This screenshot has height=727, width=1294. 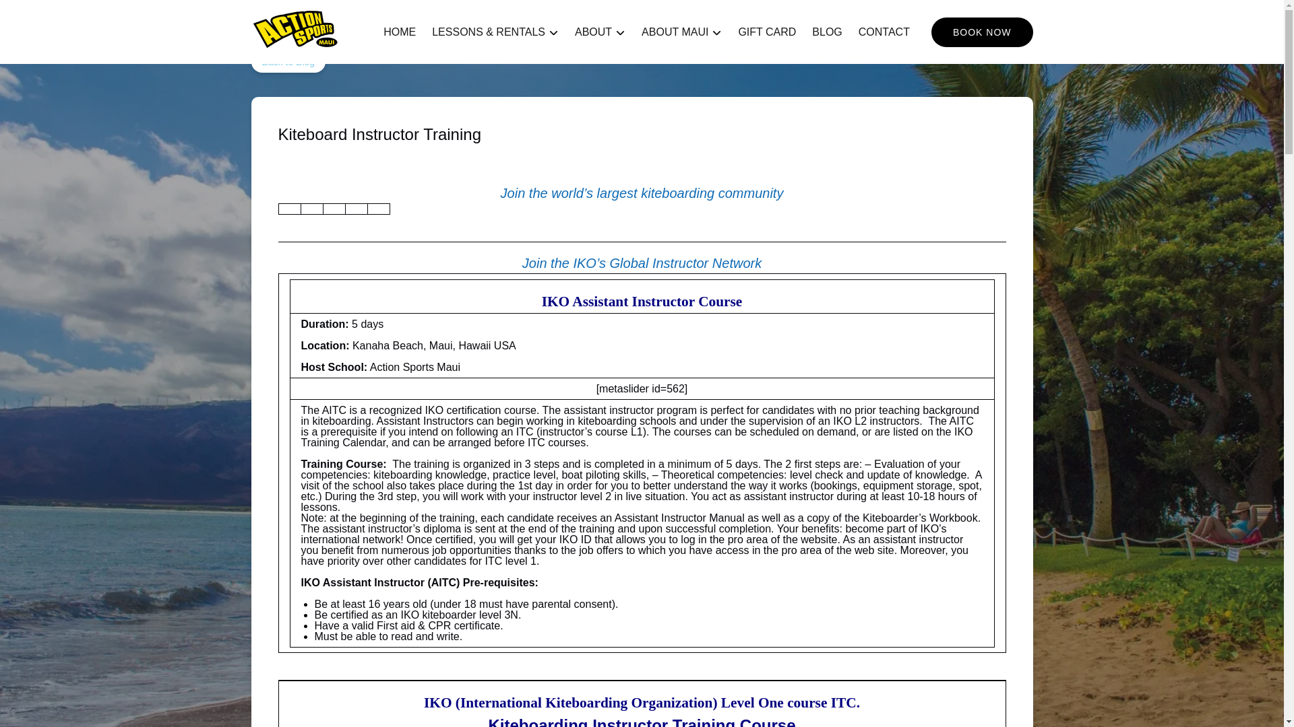 What do you see at coordinates (600, 32) in the screenshot?
I see `ABOUT` at bounding box center [600, 32].